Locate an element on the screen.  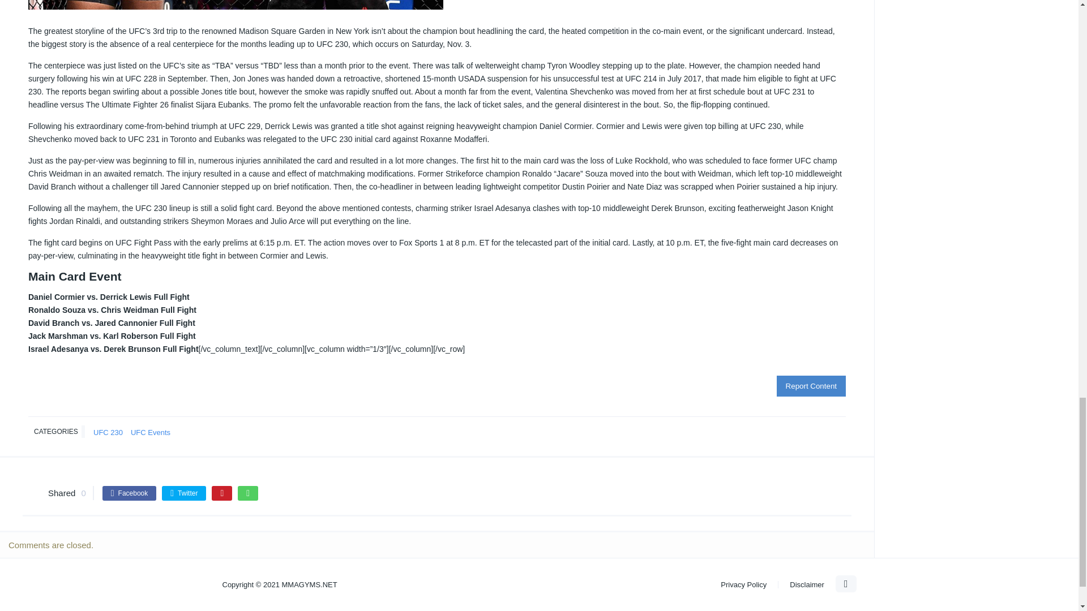
UFC Events is located at coordinates (151, 432).